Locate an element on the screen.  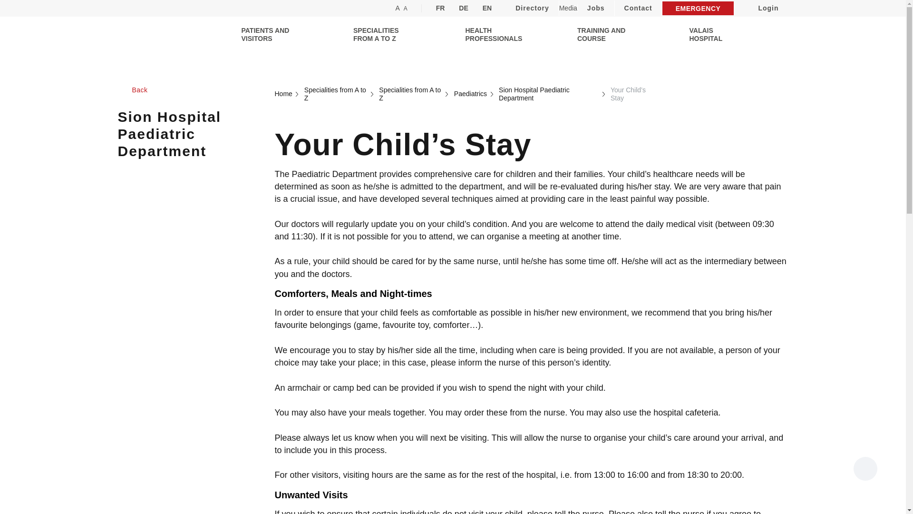
Valais Hospital is located at coordinates (718, 34).